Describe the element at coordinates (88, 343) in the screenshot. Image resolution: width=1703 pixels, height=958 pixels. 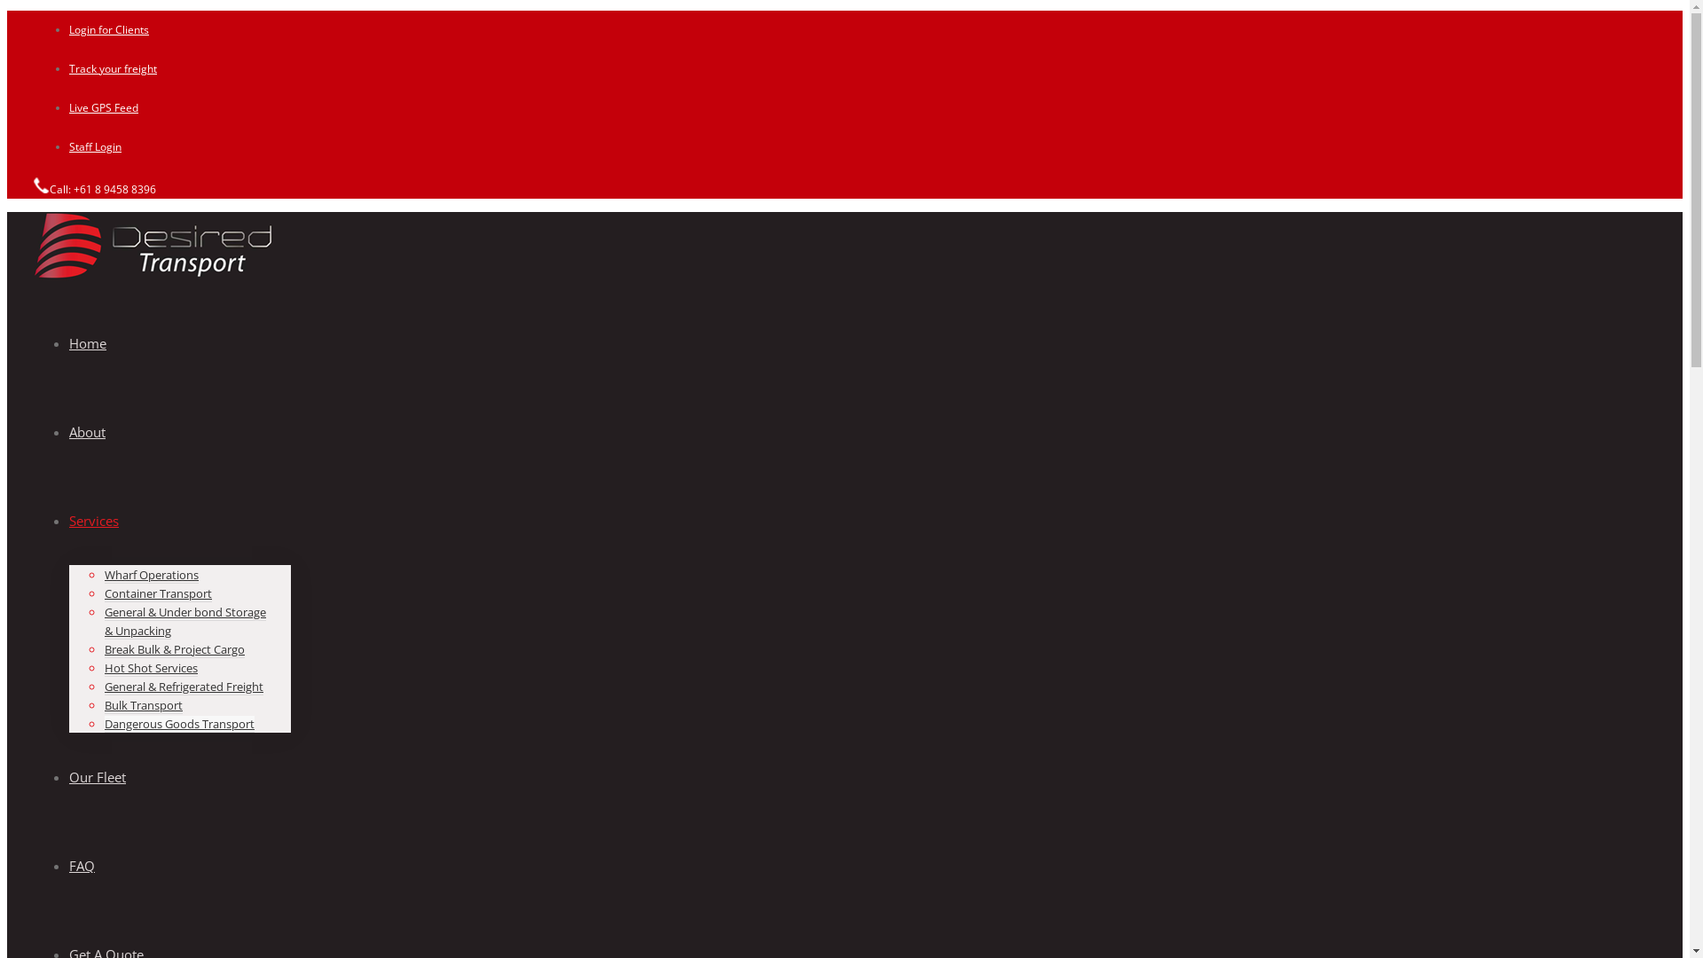
I see `Home` at that location.